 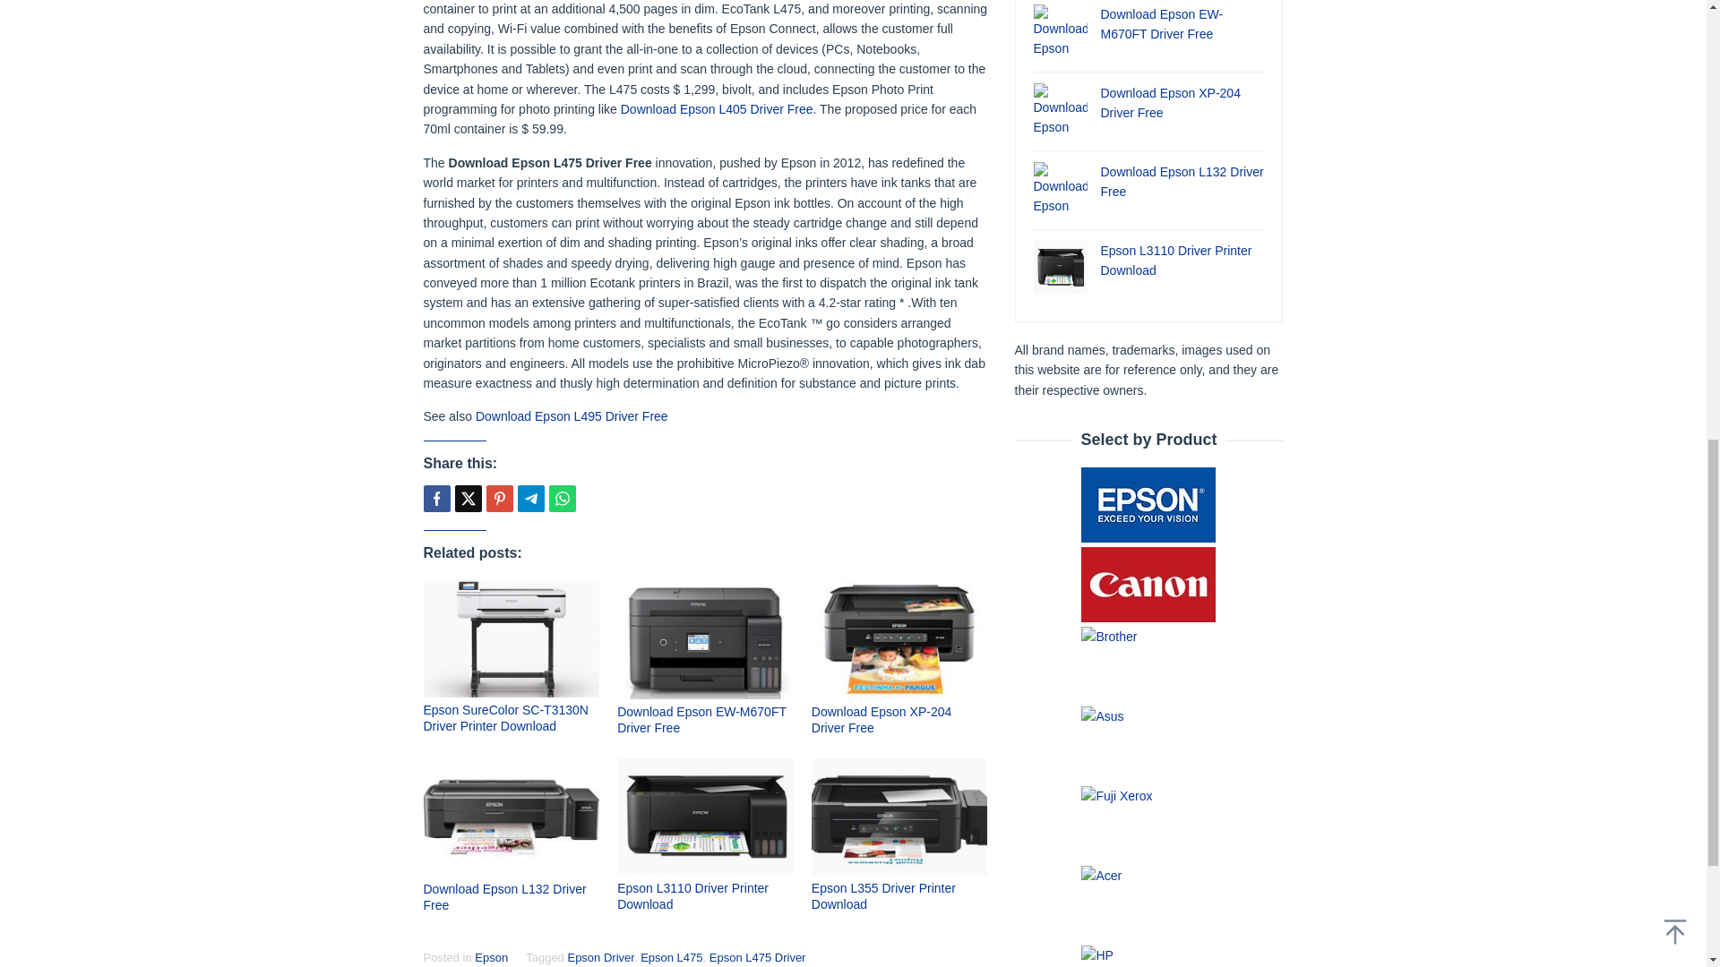 What do you see at coordinates (498, 499) in the screenshot?
I see `Pin this` at bounding box center [498, 499].